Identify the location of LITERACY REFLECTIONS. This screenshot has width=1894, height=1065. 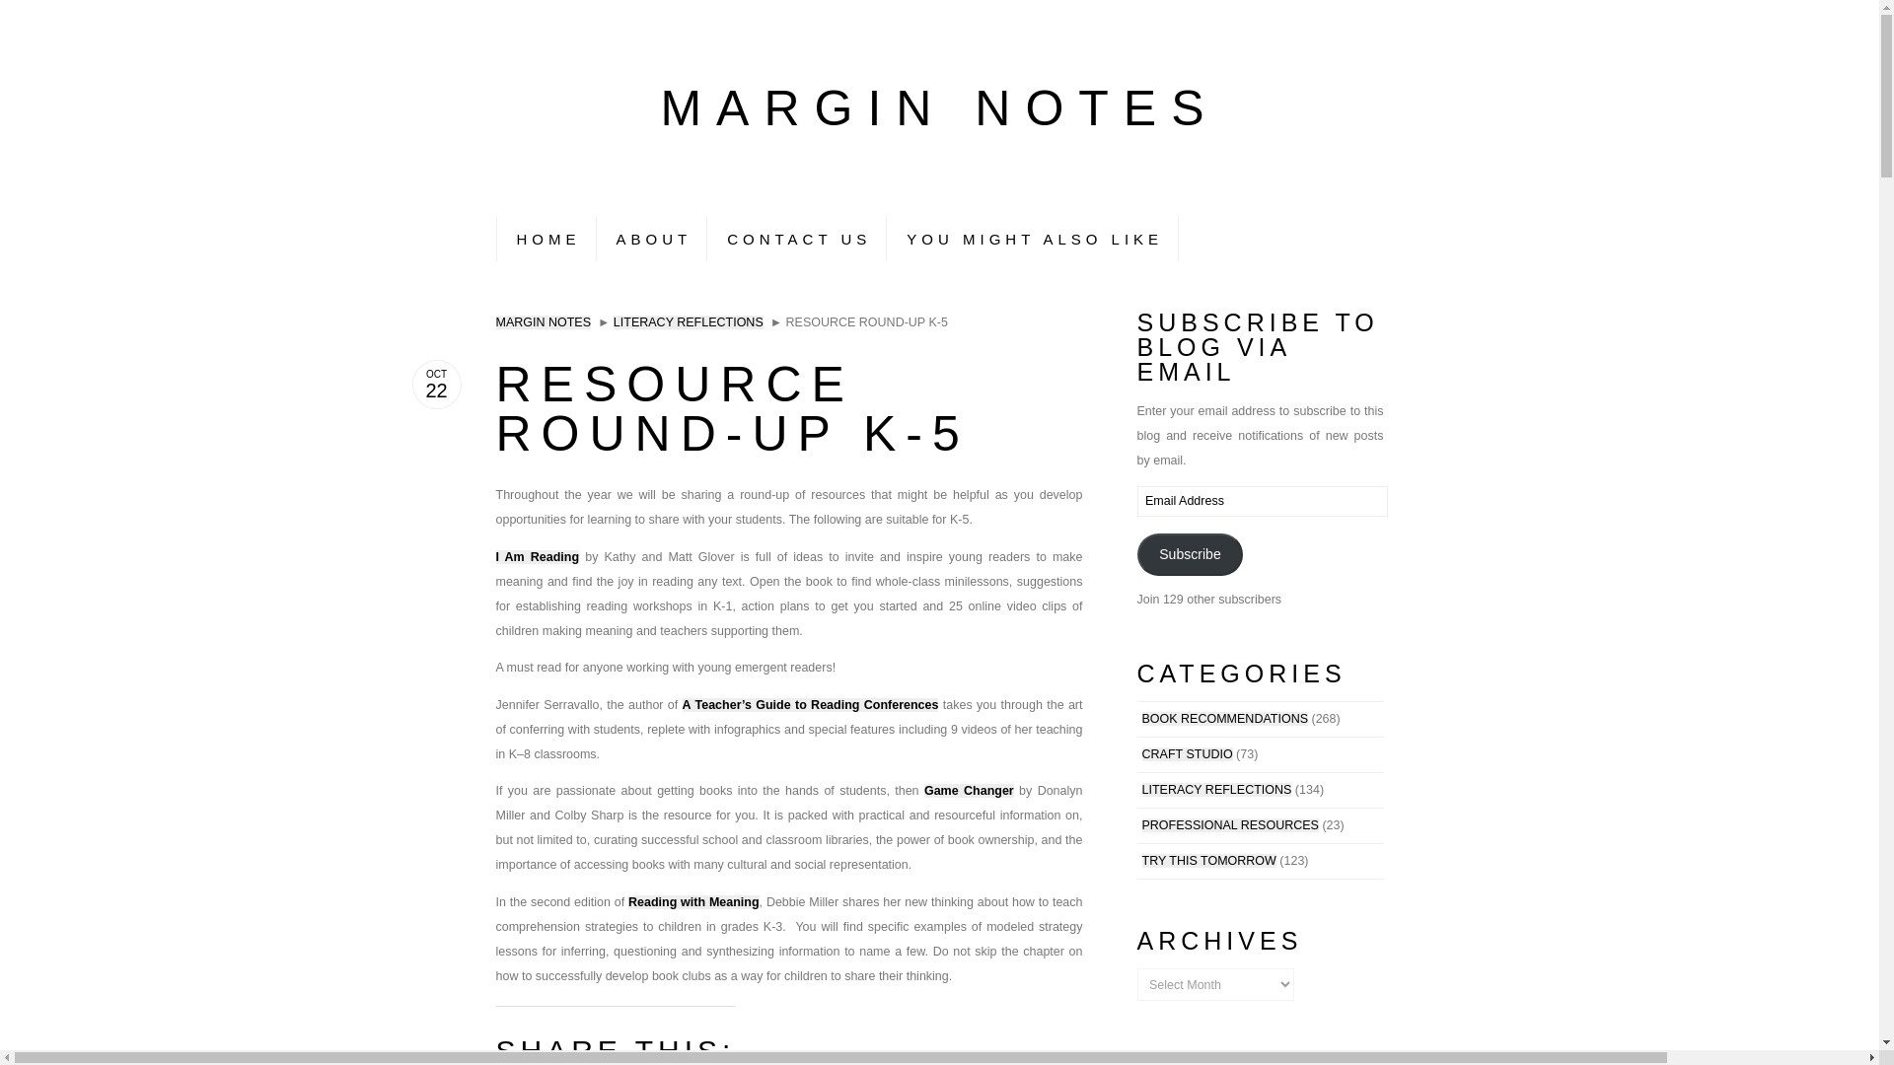
(689, 321).